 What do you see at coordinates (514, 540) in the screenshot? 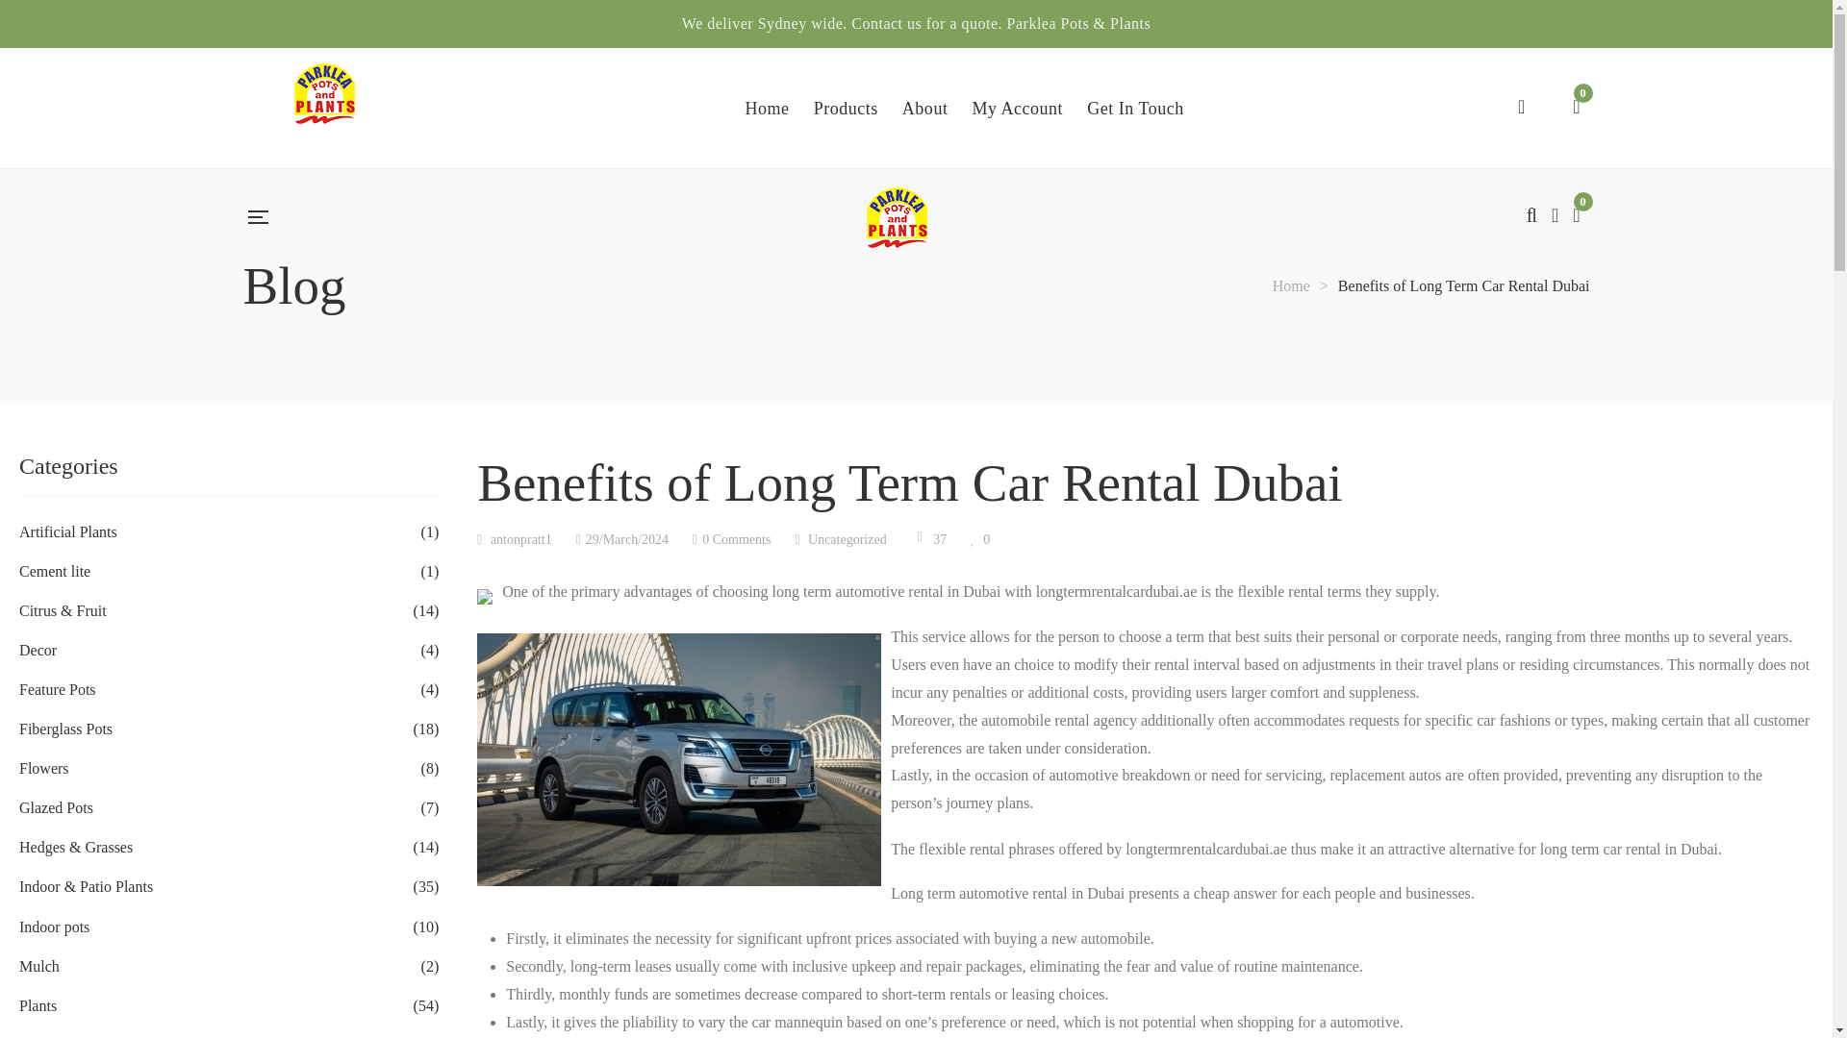
I see `Browse Author Articles` at bounding box center [514, 540].